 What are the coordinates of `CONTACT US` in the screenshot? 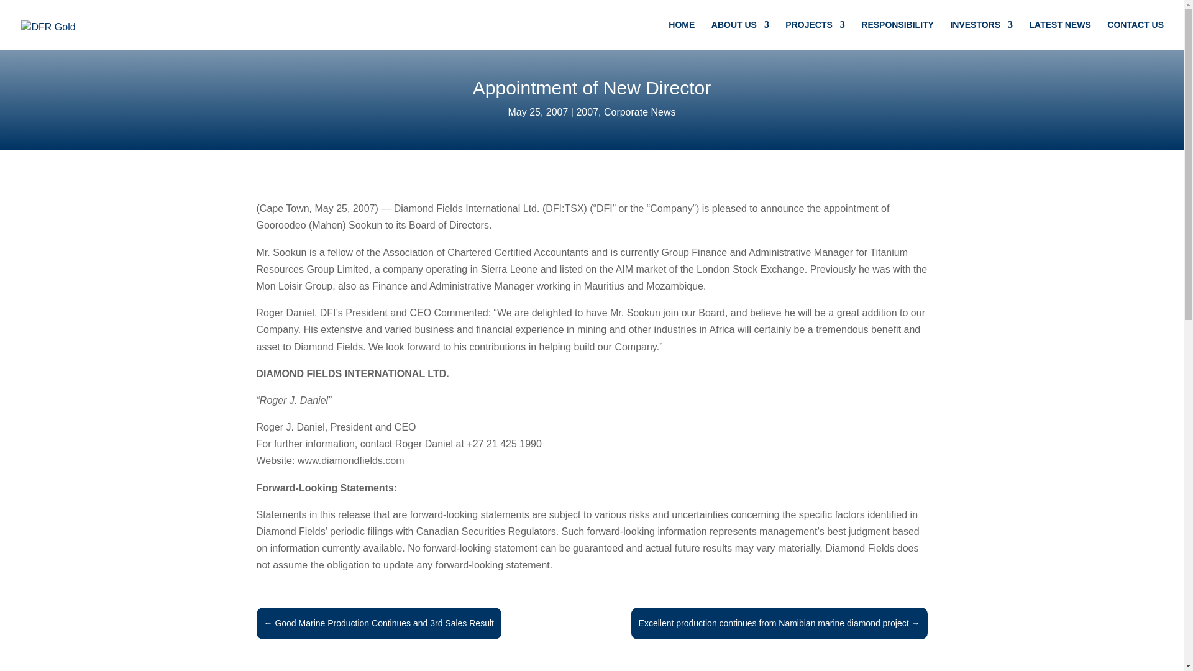 It's located at (1135, 35).